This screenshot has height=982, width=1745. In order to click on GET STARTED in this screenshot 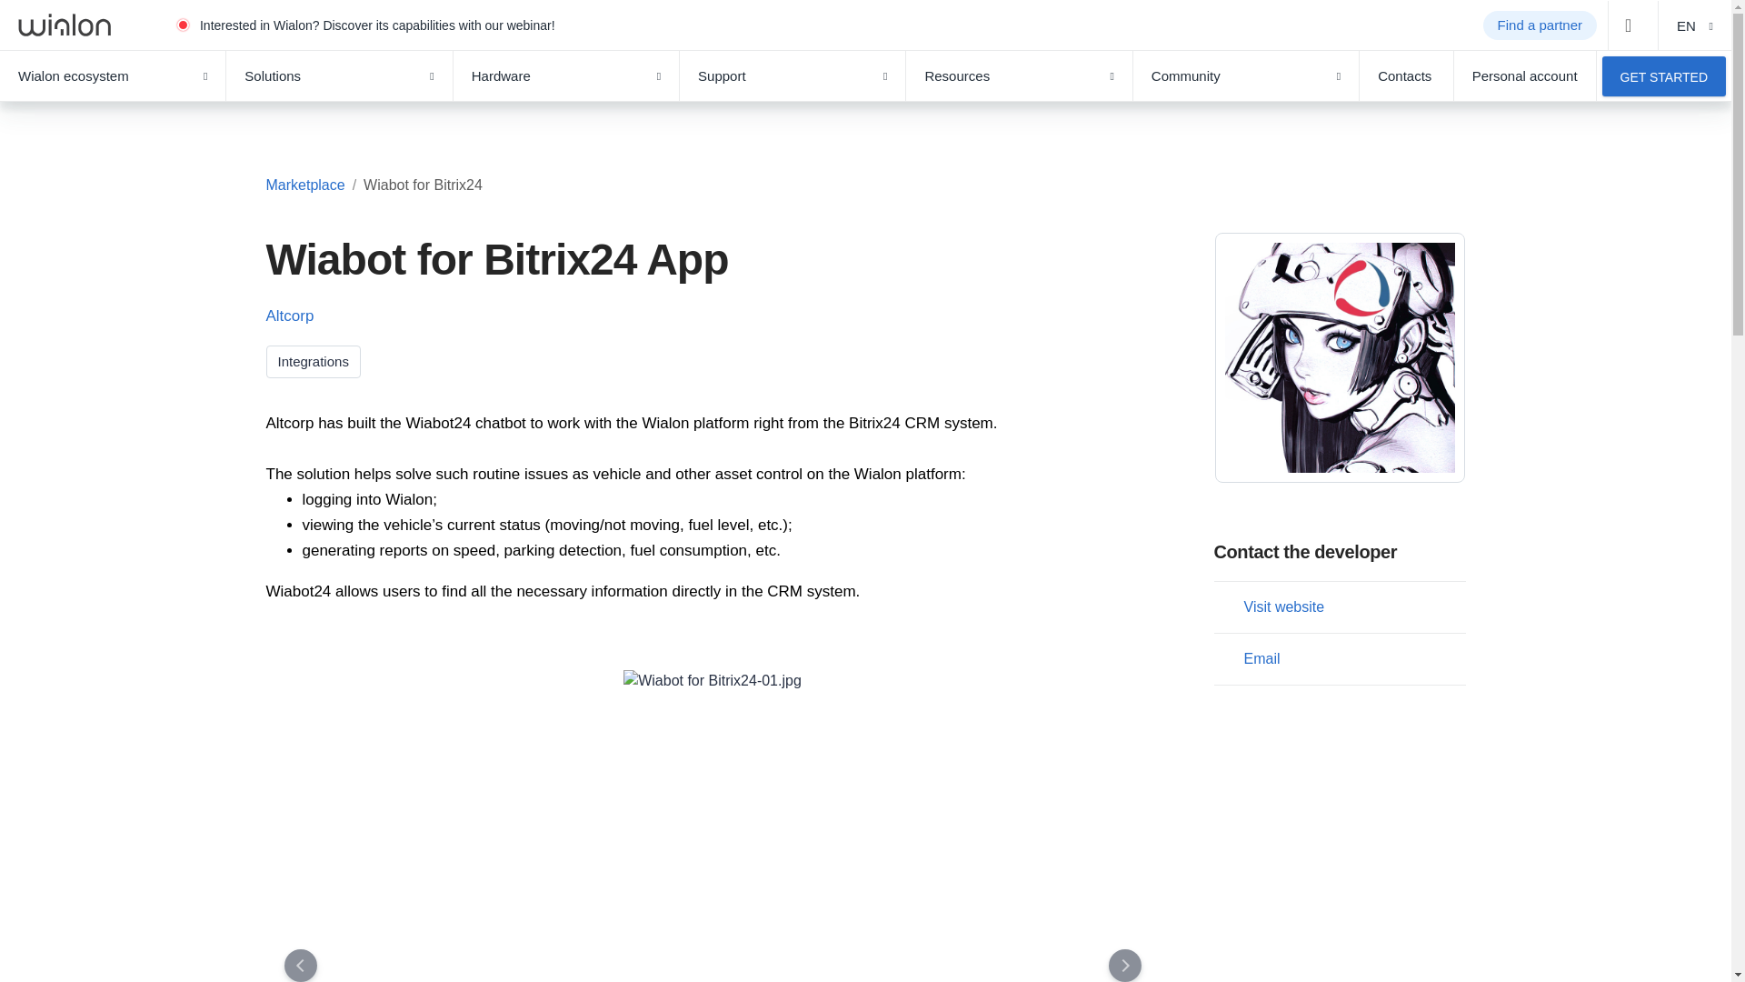, I will do `click(1663, 75)`.